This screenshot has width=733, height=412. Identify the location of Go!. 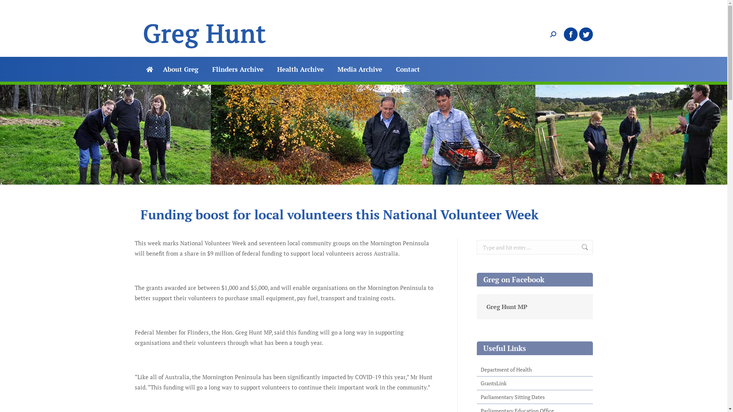
(581, 247).